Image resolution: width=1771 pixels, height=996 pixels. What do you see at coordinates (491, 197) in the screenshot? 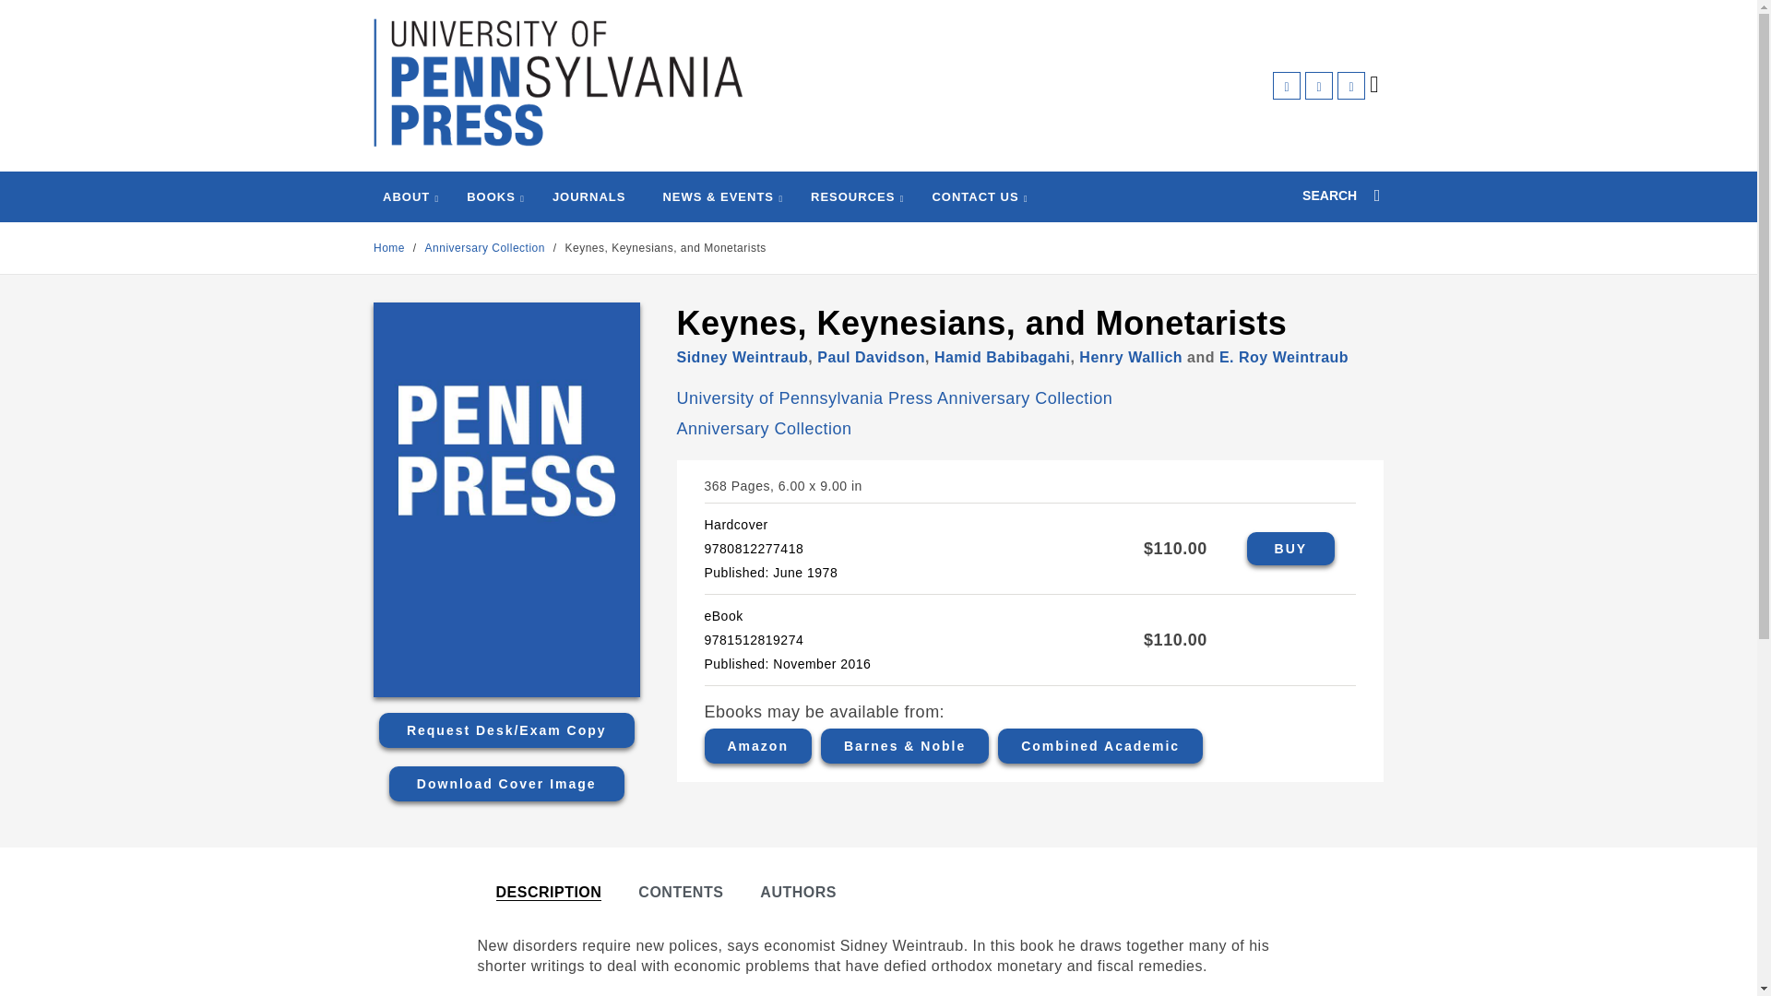
I see `BOOKS` at bounding box center [491, 197].